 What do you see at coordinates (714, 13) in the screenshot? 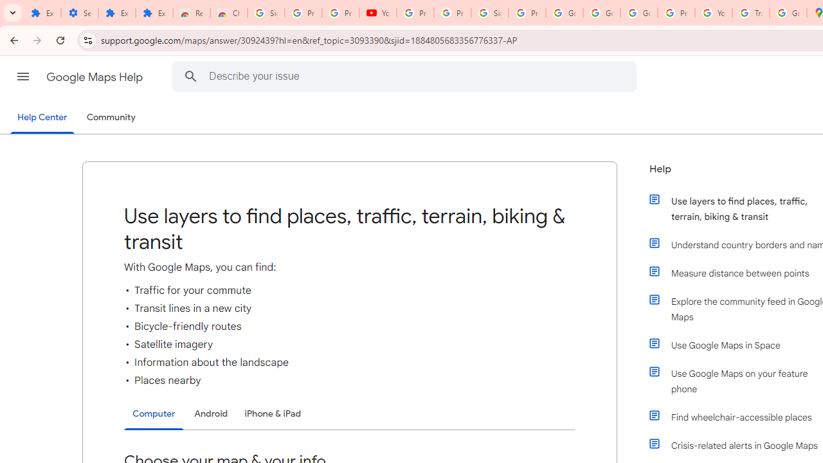
I see `YouTube` at bounding box center [714, 13].